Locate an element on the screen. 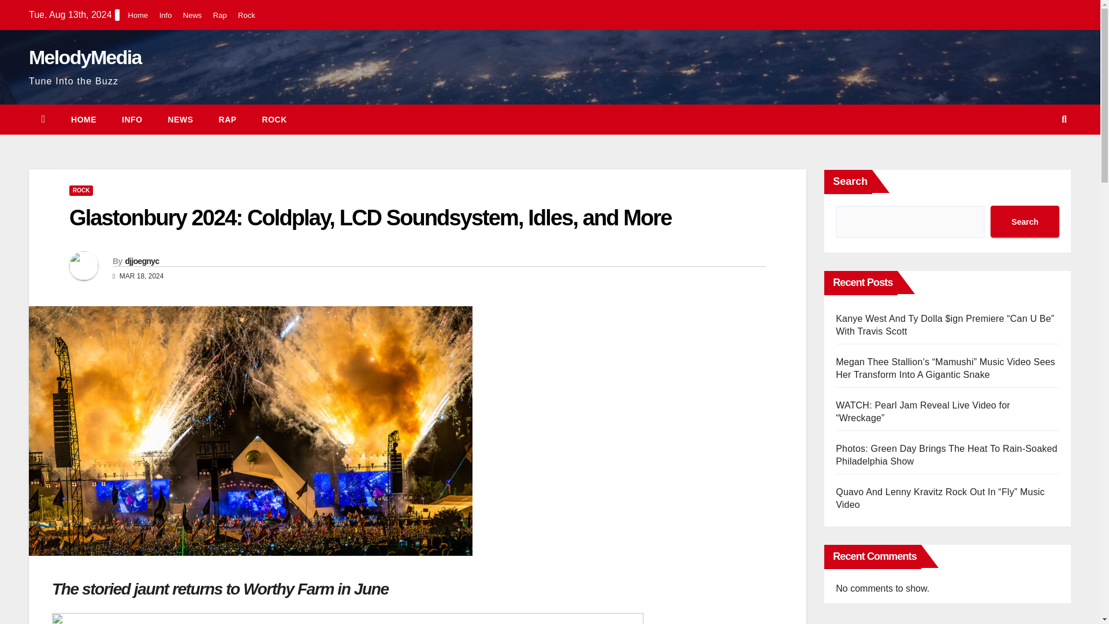 Image resolution: width=1109 pixels, height=624 pixels. Glastonbury 2024: Coldplay, LCD Soundsystem, Idles, and More is located at coordinates (370, 218).